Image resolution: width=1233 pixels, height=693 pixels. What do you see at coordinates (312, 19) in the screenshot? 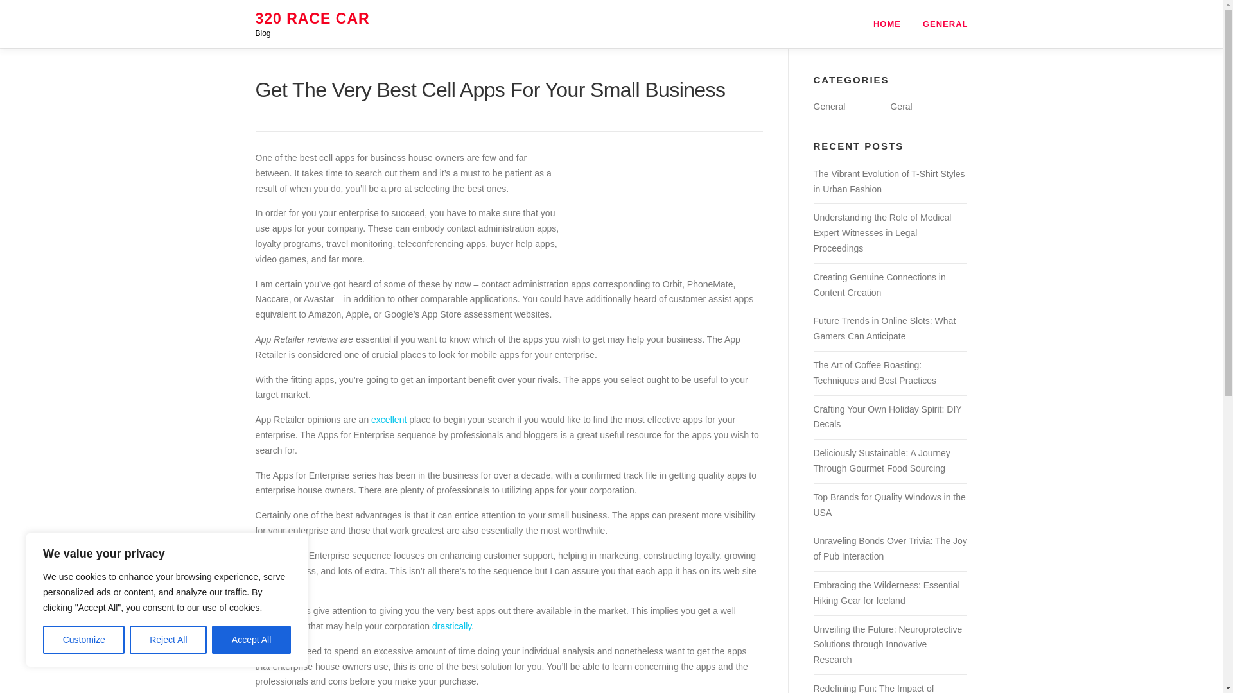
I see `320 RACE CAR` at bounding box center [312, 19].